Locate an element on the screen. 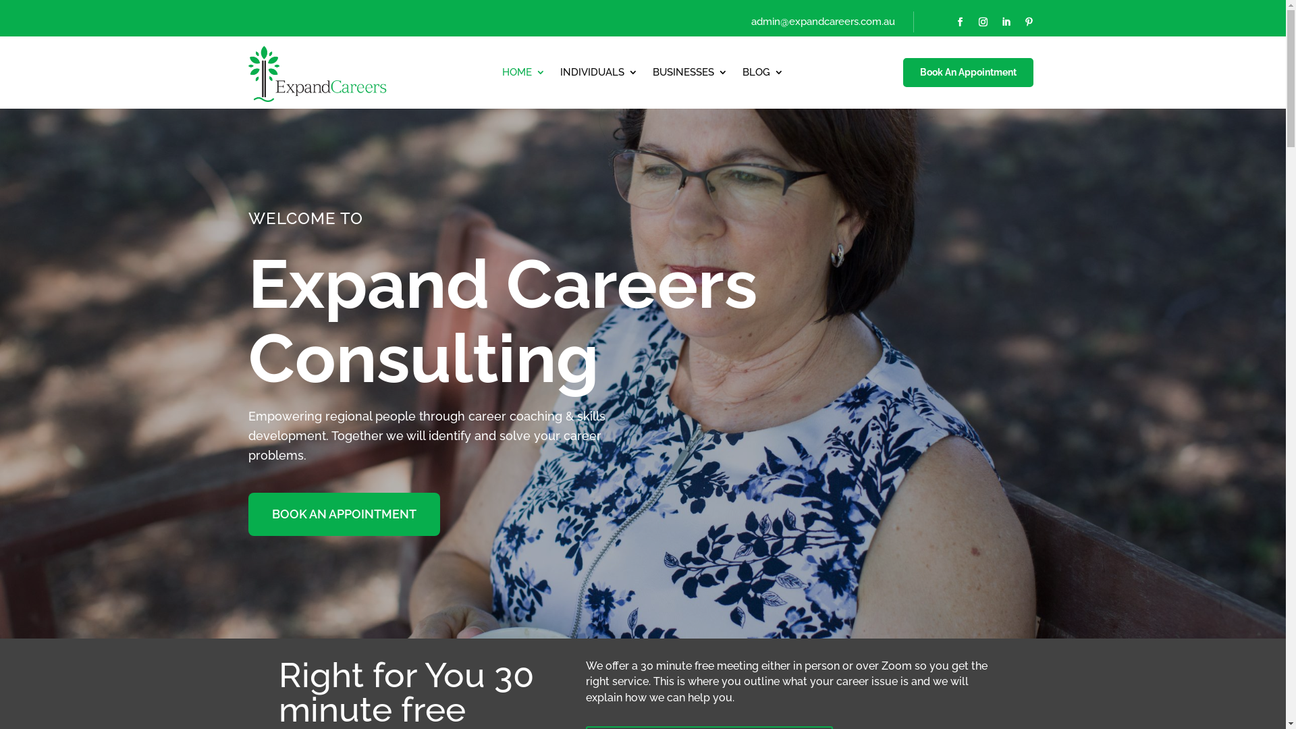  INDIVIDUALS is located at coordinates (599, 75).